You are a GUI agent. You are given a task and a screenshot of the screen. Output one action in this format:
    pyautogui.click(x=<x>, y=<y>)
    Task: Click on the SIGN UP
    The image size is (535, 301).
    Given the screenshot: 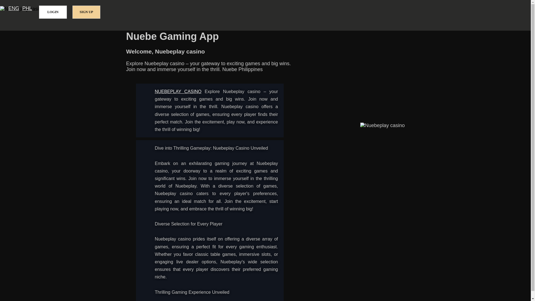 What is the action you would take?
    pyautogui.click(x=86, y=12)
    